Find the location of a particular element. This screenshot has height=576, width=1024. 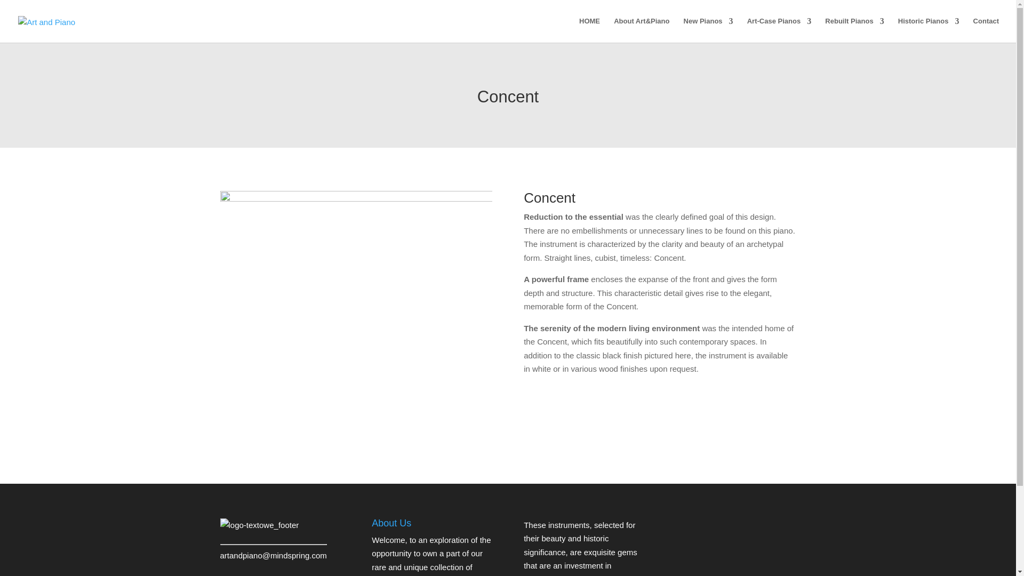

Rebuilt Pianos is located at coordinates (854, 30).